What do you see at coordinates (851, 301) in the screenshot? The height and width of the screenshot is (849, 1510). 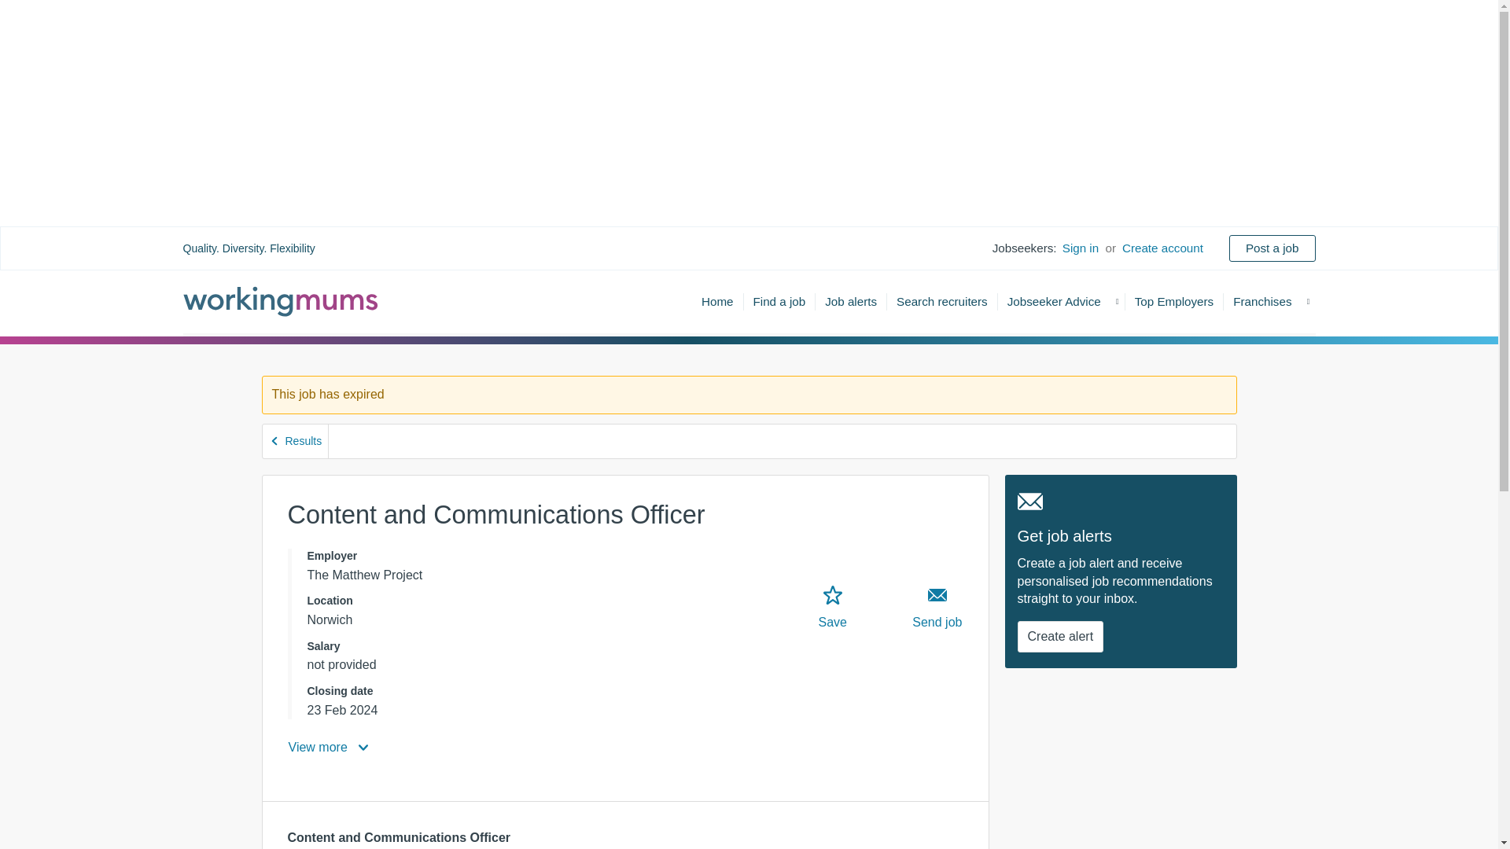 I see `Job alerts` at bounding box center [851, 301].